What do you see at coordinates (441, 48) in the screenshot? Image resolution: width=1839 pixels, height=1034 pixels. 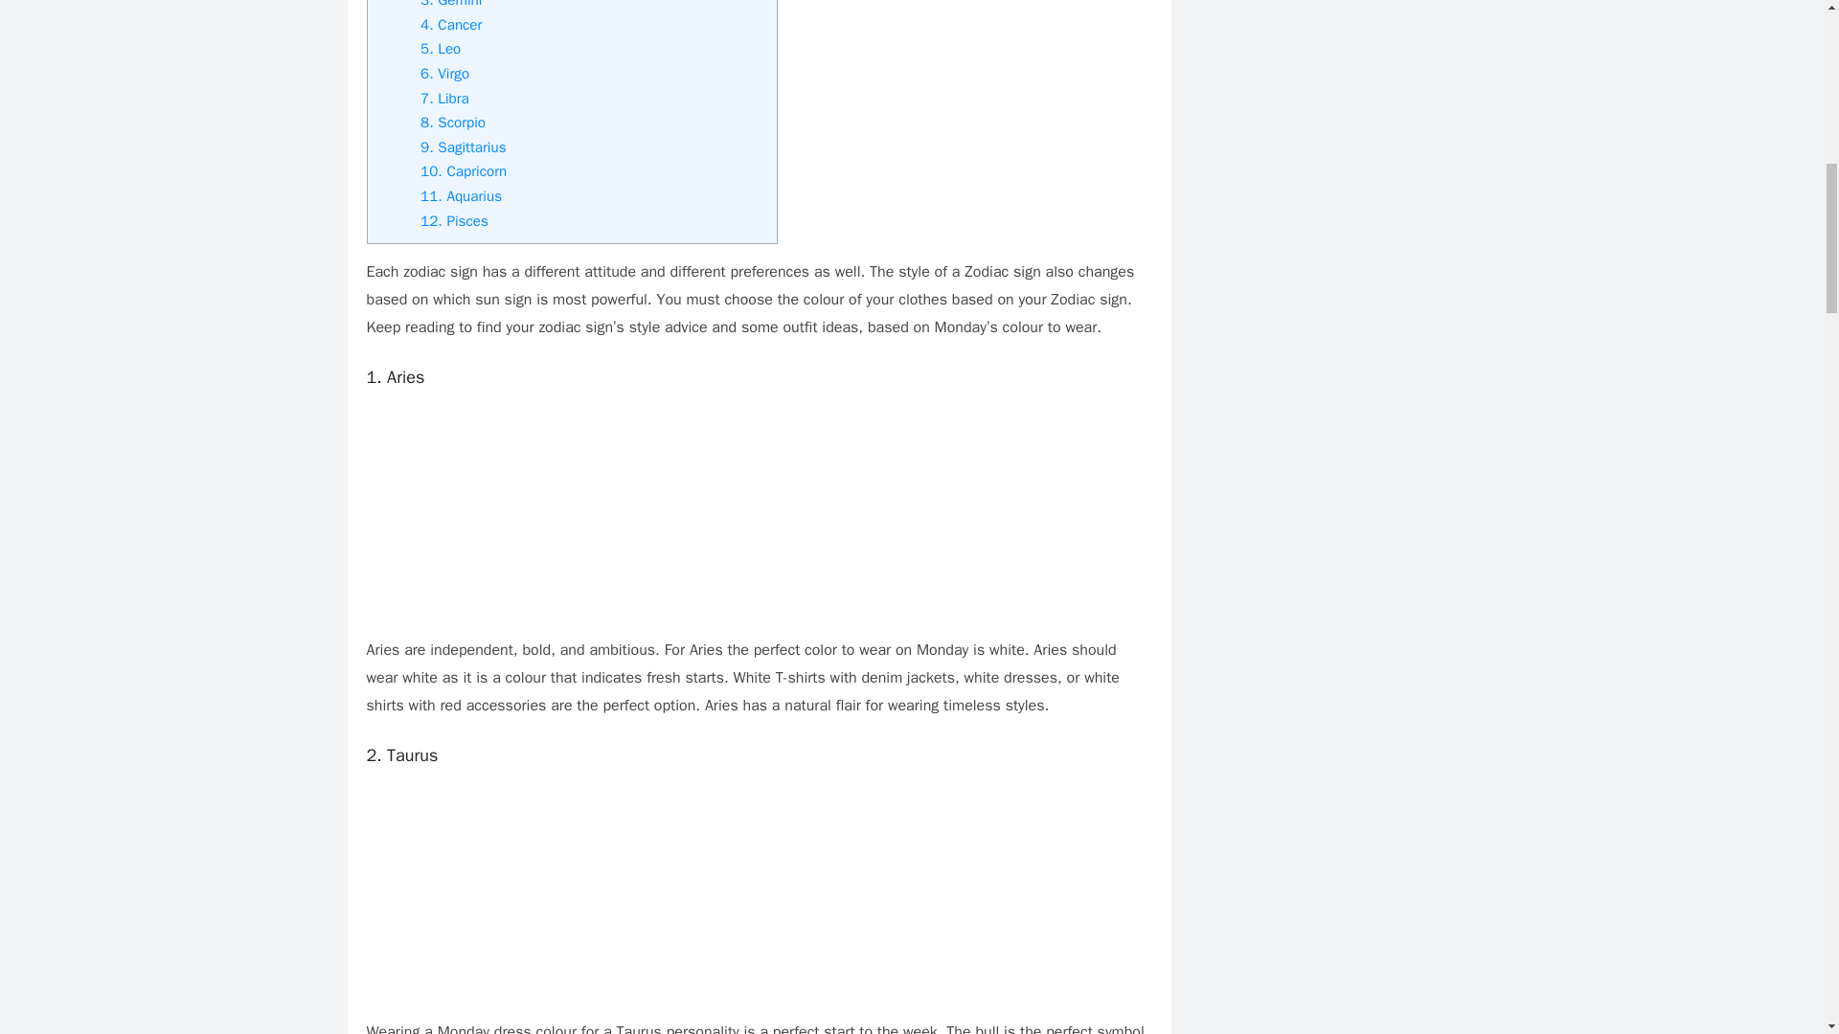 I see `5. Leo` at bounding box center [441, 48].